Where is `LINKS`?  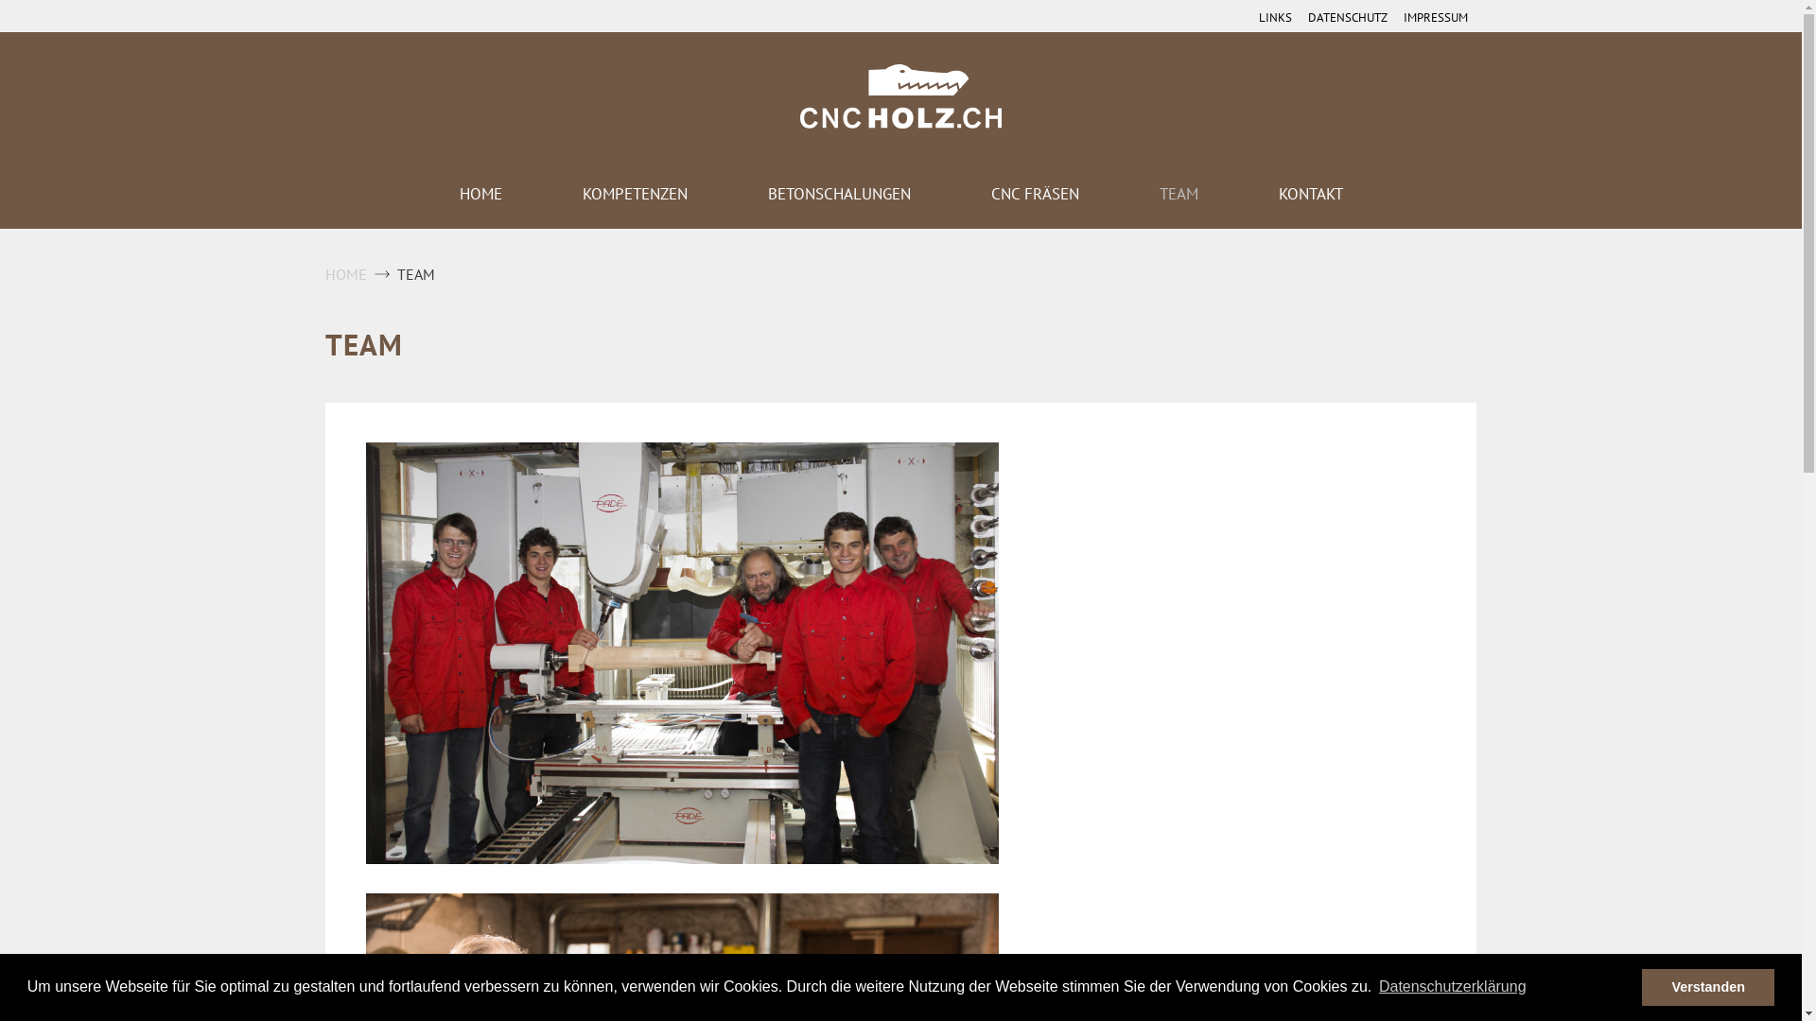 LINKS is located at coordinates (1275, 19).